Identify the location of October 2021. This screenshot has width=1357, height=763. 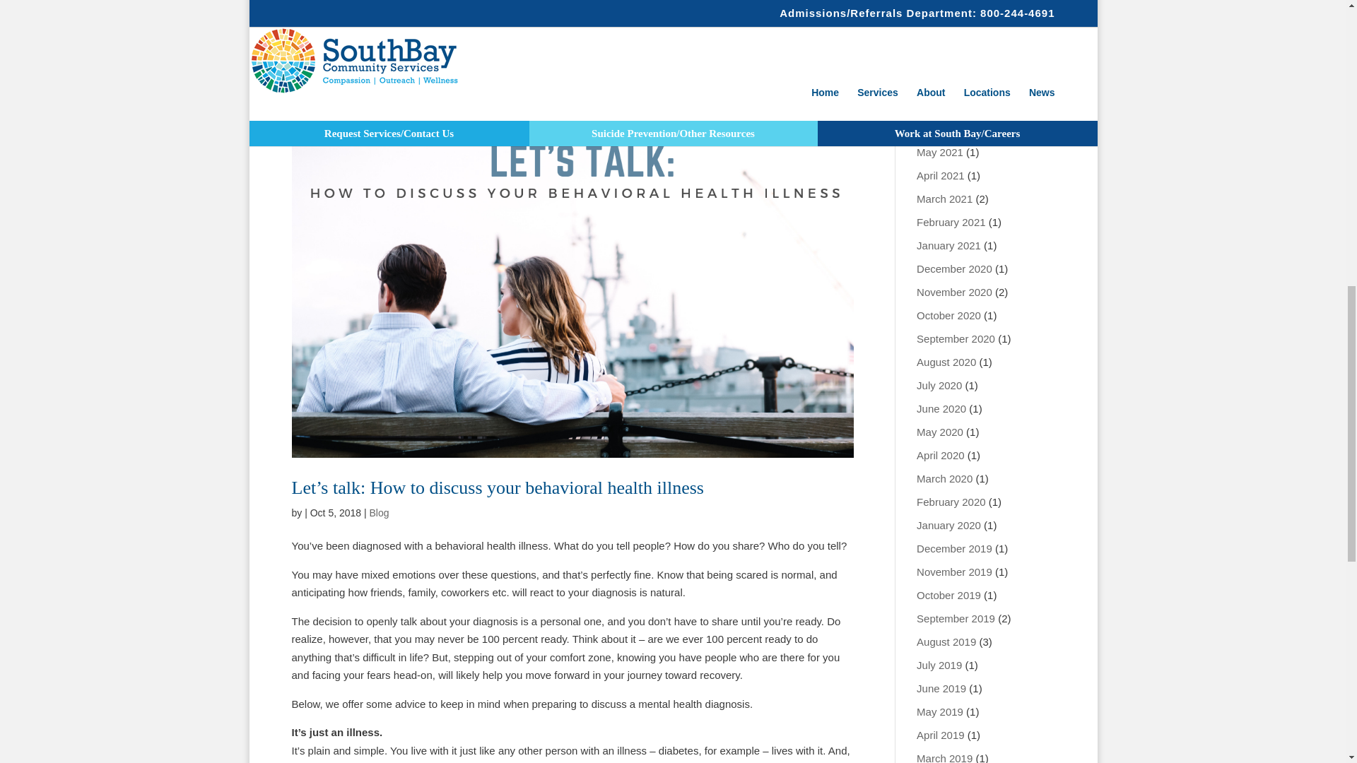
(948, 35).